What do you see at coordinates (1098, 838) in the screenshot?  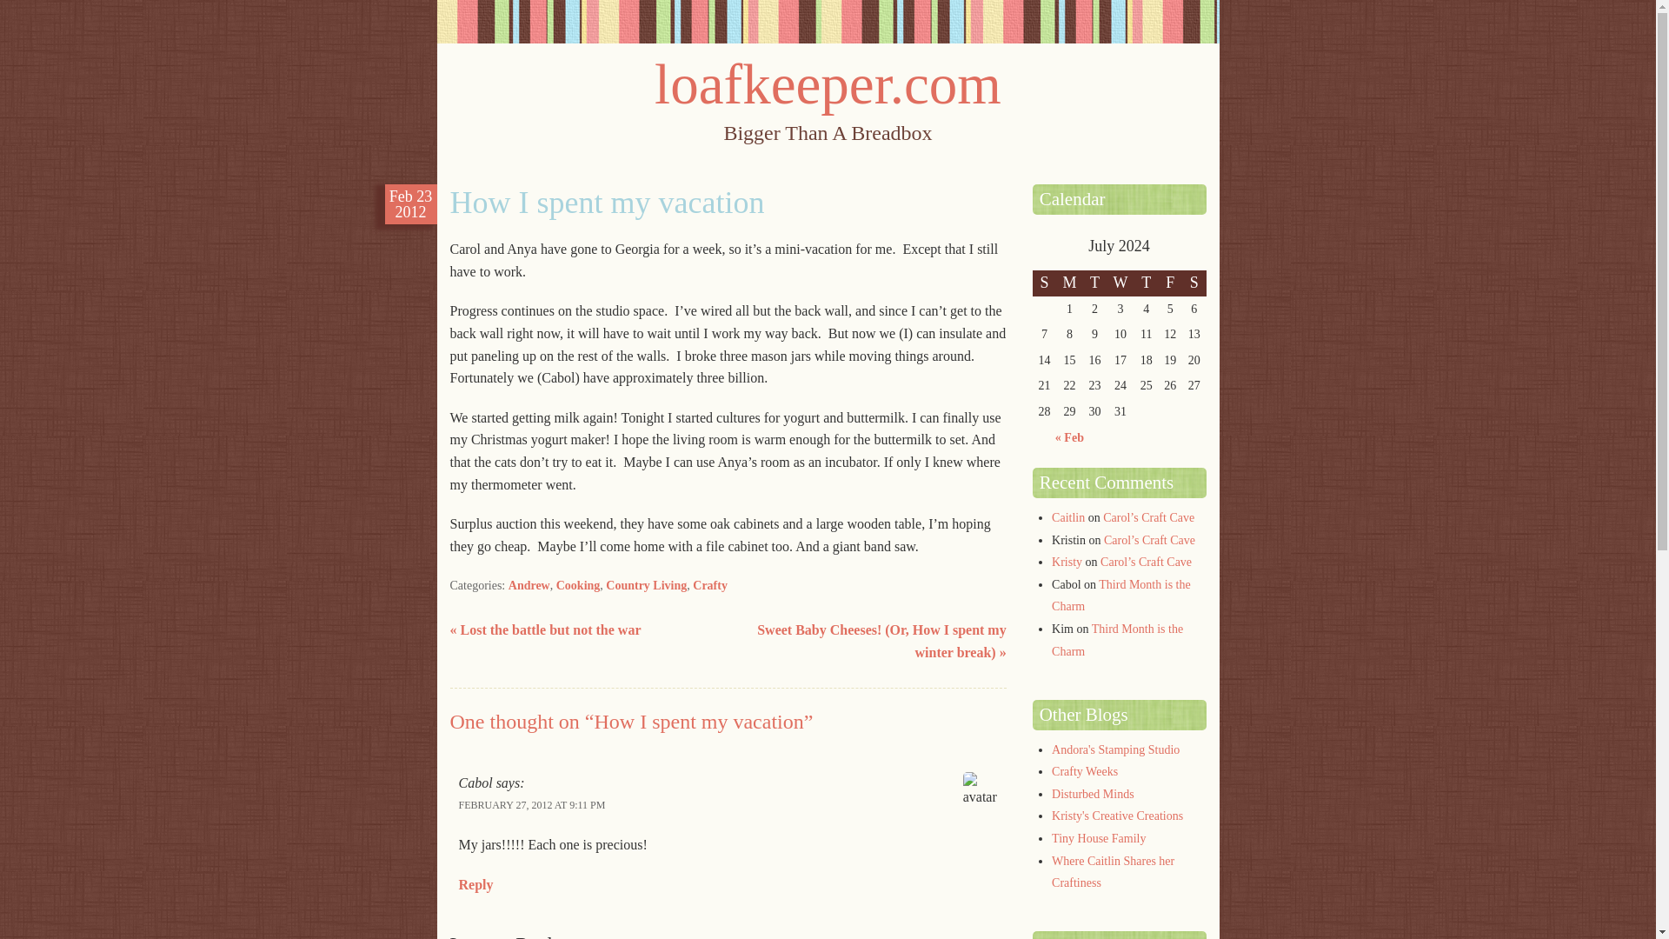 I see `Tiny House Family` at bounding box center [1098, 838].